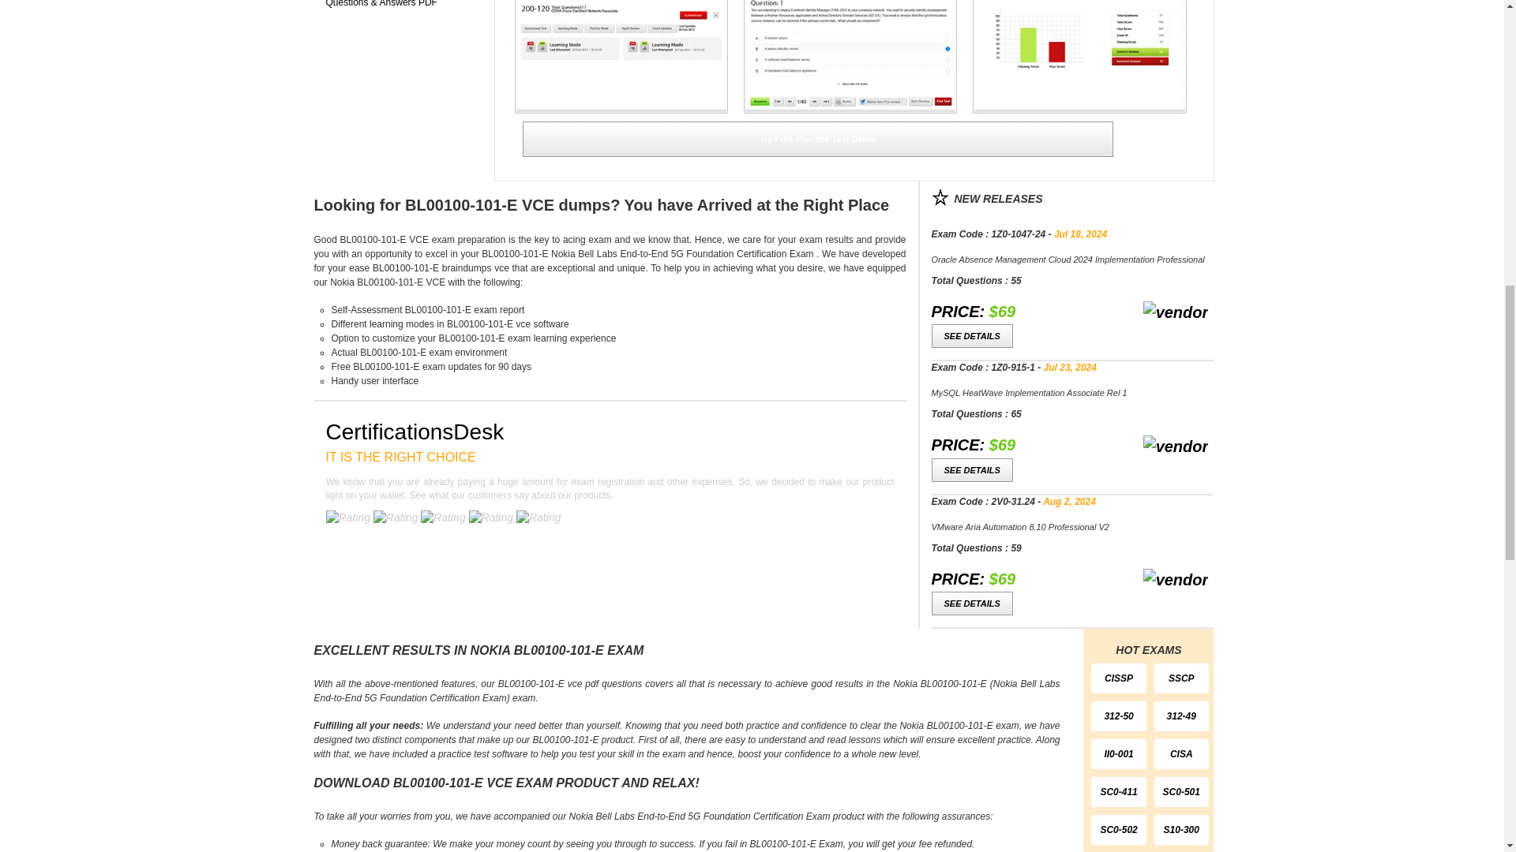 Image resolution: width=1516 pixels, height=852 pixels. Describe the element at coordinates (1181, 716) in the screenshot. I see `312-49` at that location.